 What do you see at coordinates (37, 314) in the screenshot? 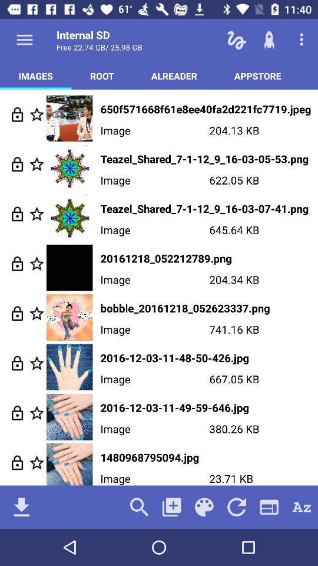
I see `favorite the image` at bounding box center [37, 314].